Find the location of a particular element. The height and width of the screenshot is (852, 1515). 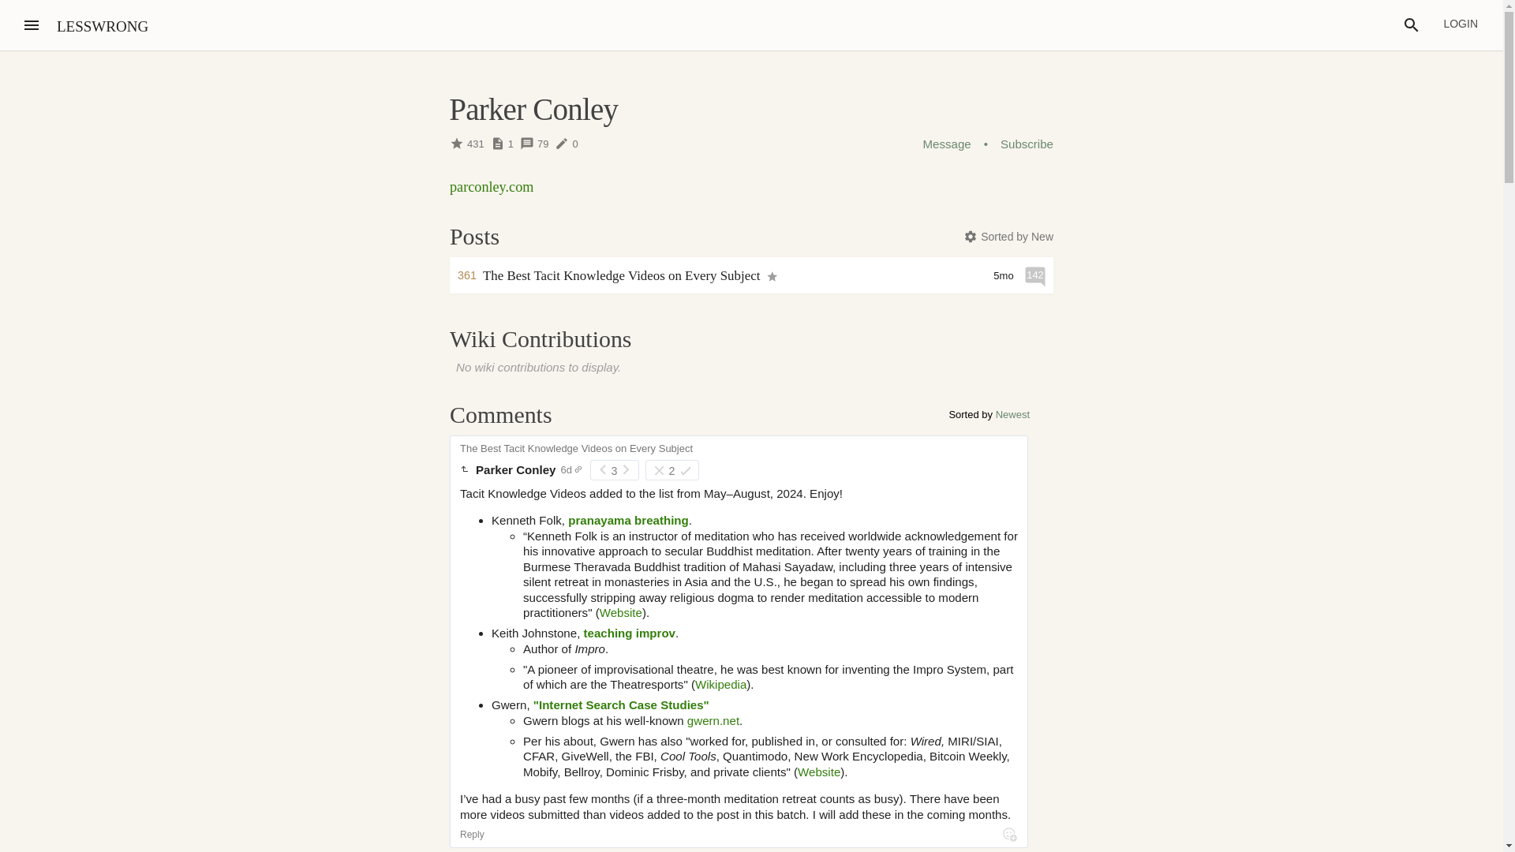

The Best Tacit Knowledge Videos on Every Subject is located at coordinates (576, 445).